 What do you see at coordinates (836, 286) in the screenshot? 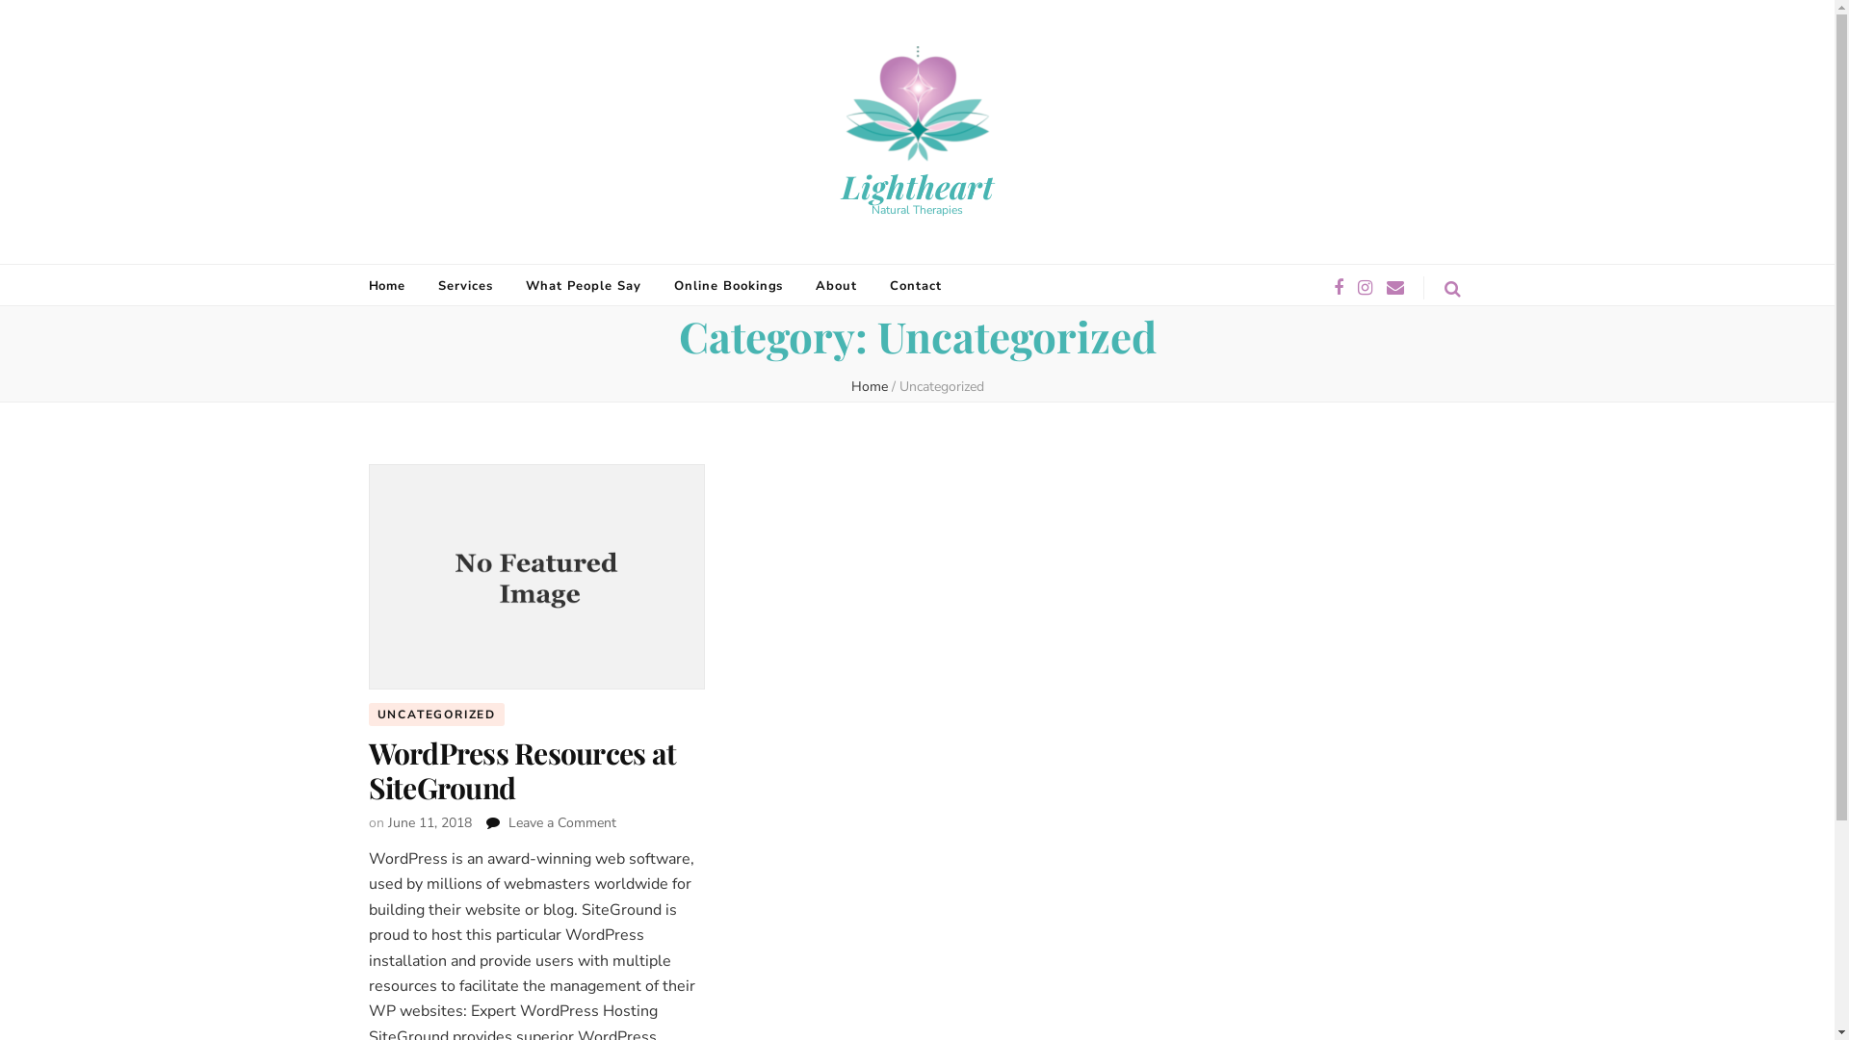
I see `About` at bounding box center [836, 286].